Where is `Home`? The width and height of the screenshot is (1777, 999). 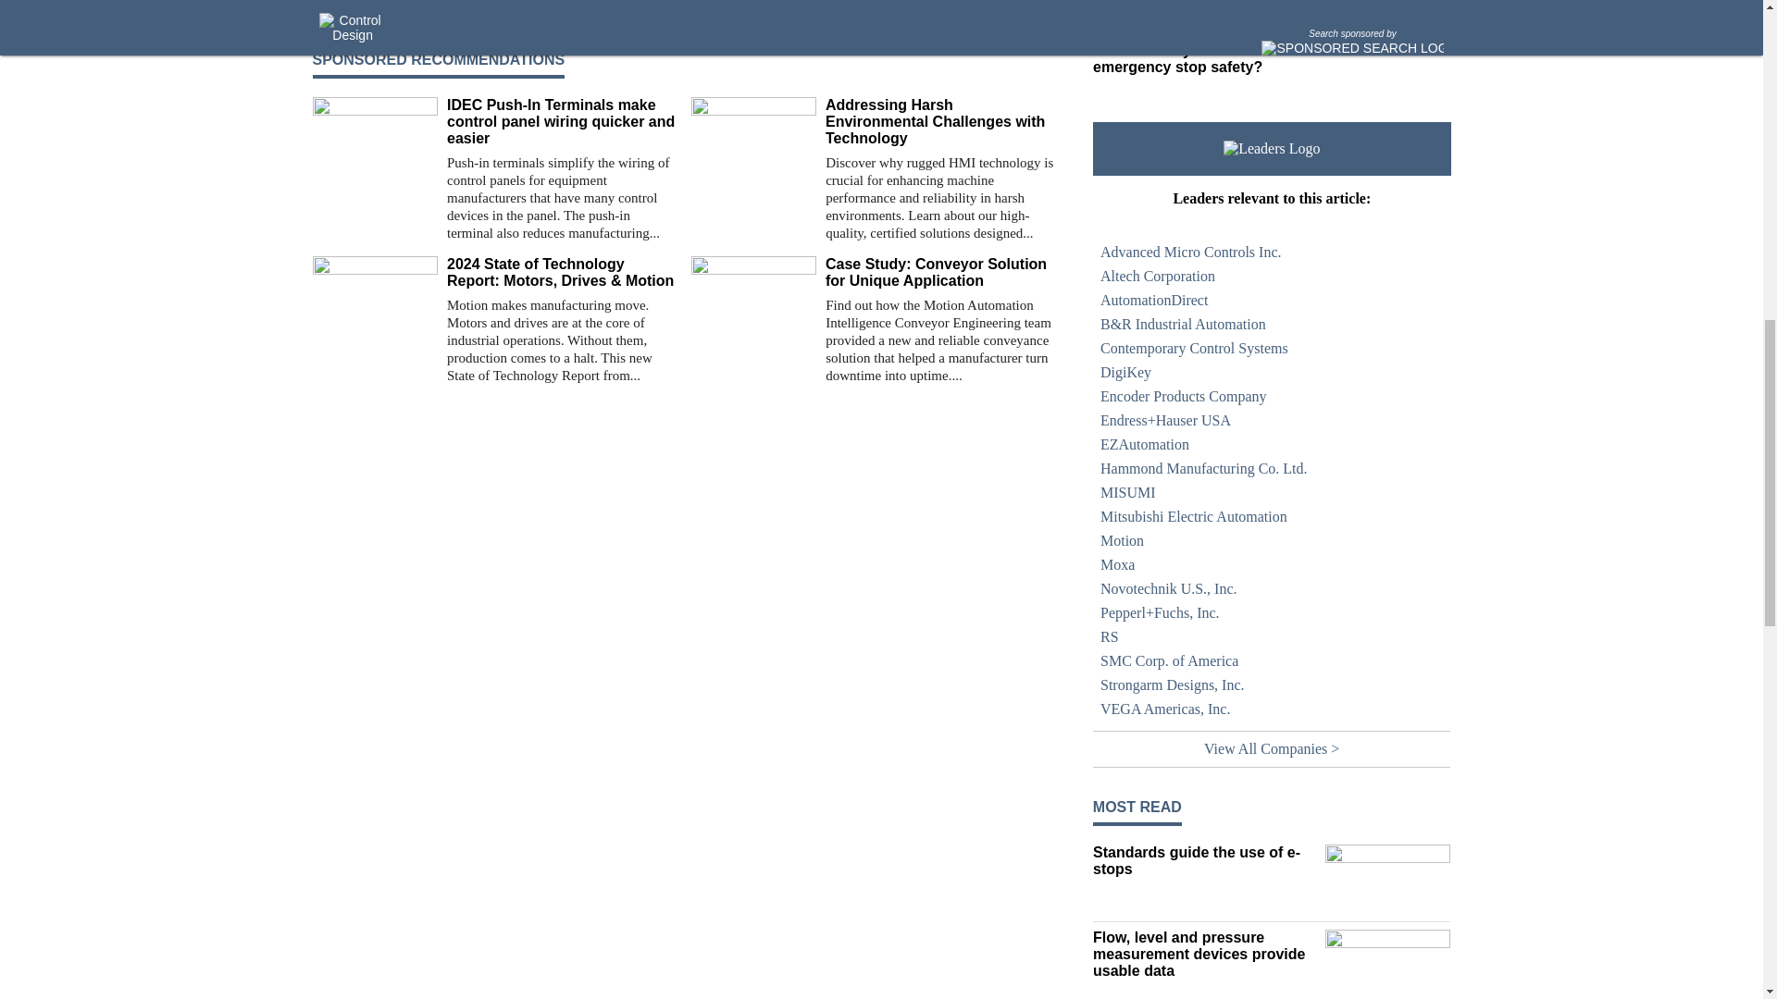 Home is located at coordinates (1204, 31).